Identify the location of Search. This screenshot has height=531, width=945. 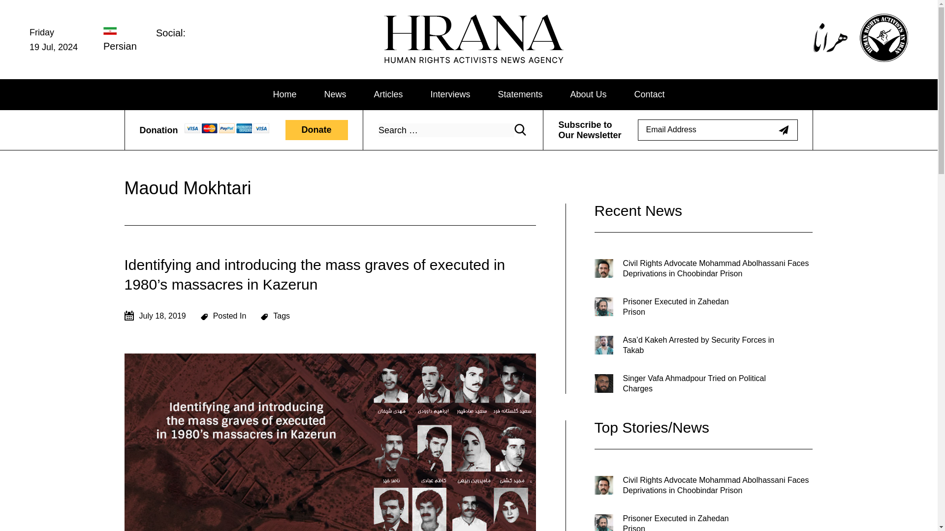
(520, 130).